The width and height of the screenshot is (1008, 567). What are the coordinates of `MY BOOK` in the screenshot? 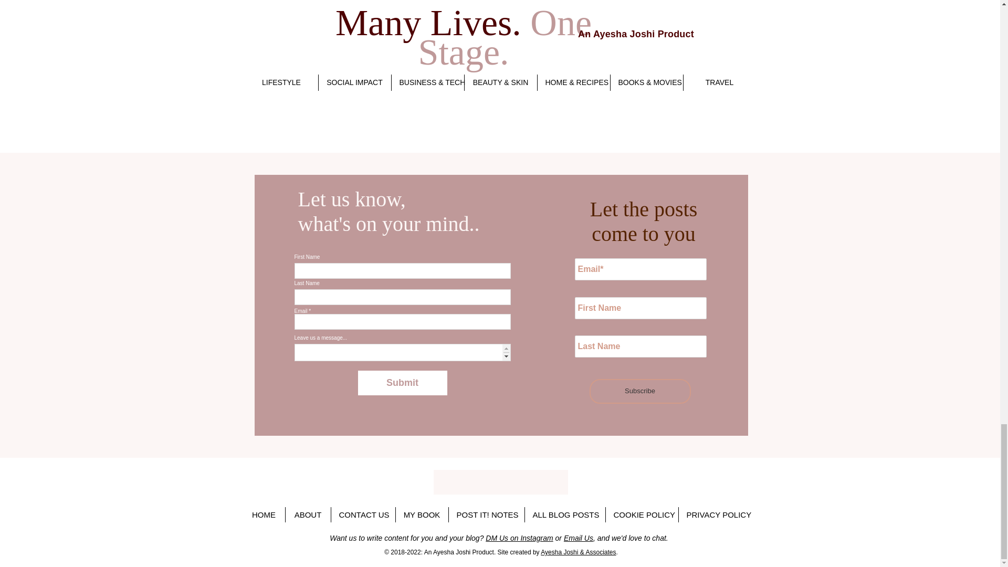 It's located at (422, 514).